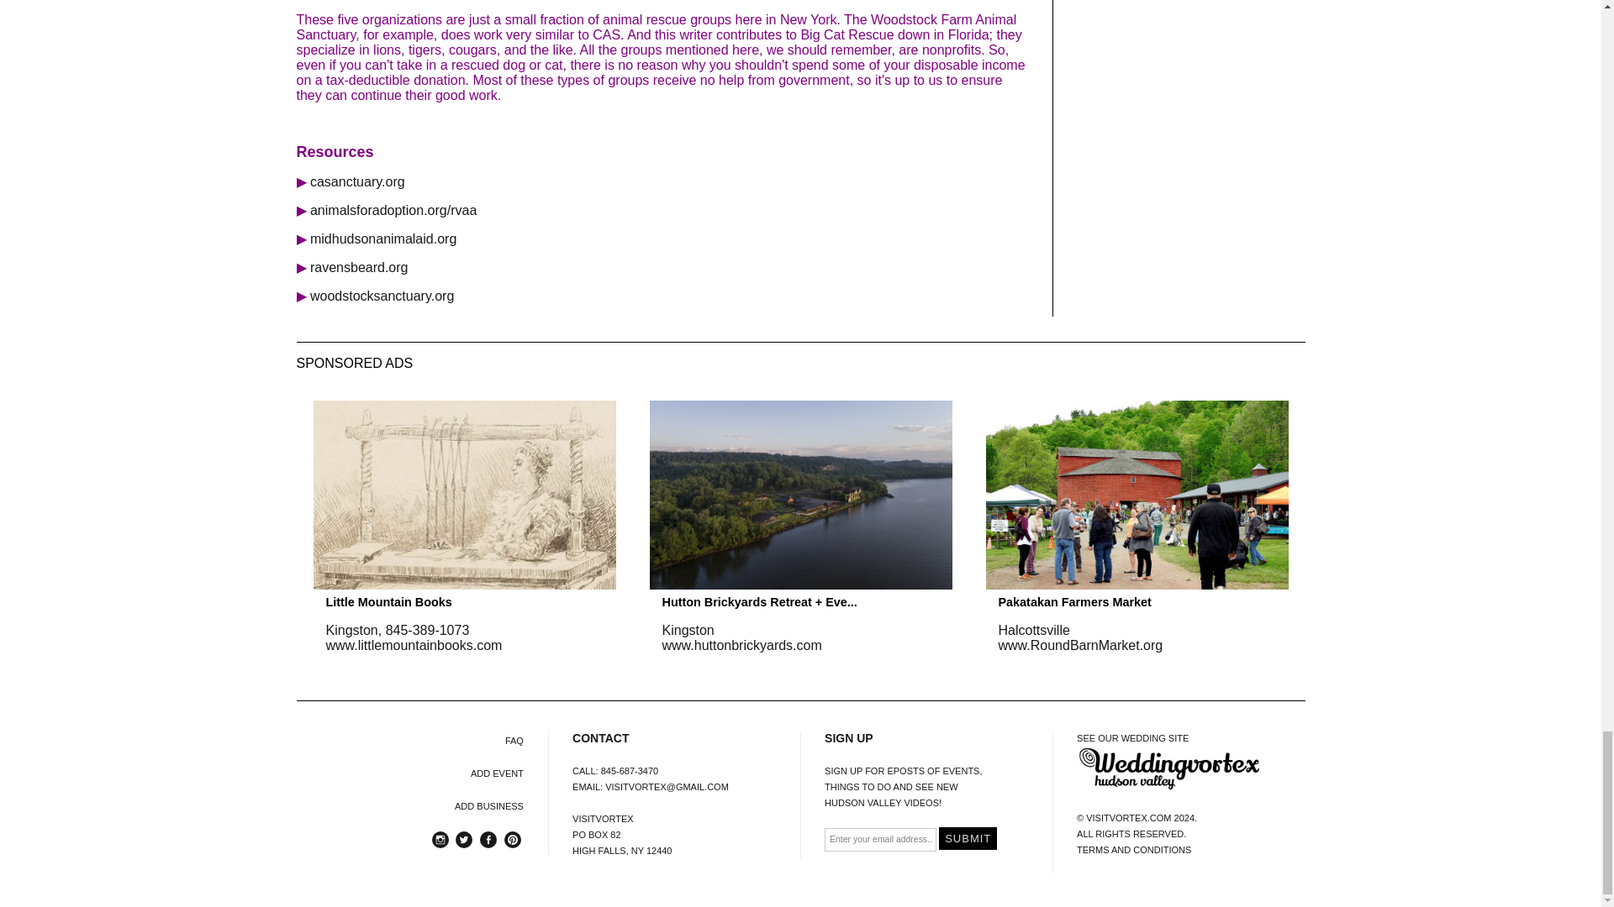 The width and height of the screenshot is (1614, 907). What do you see at coordinates (968, 838) in the screenshot?
I see `SUBMIT` at bounding box center [968, 838].